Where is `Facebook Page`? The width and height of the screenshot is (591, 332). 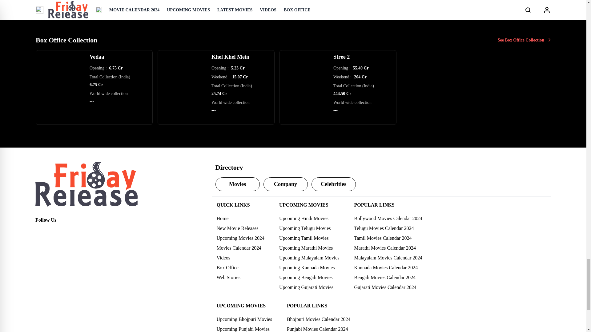
Facebook Page is located at coordinates (40, 231).